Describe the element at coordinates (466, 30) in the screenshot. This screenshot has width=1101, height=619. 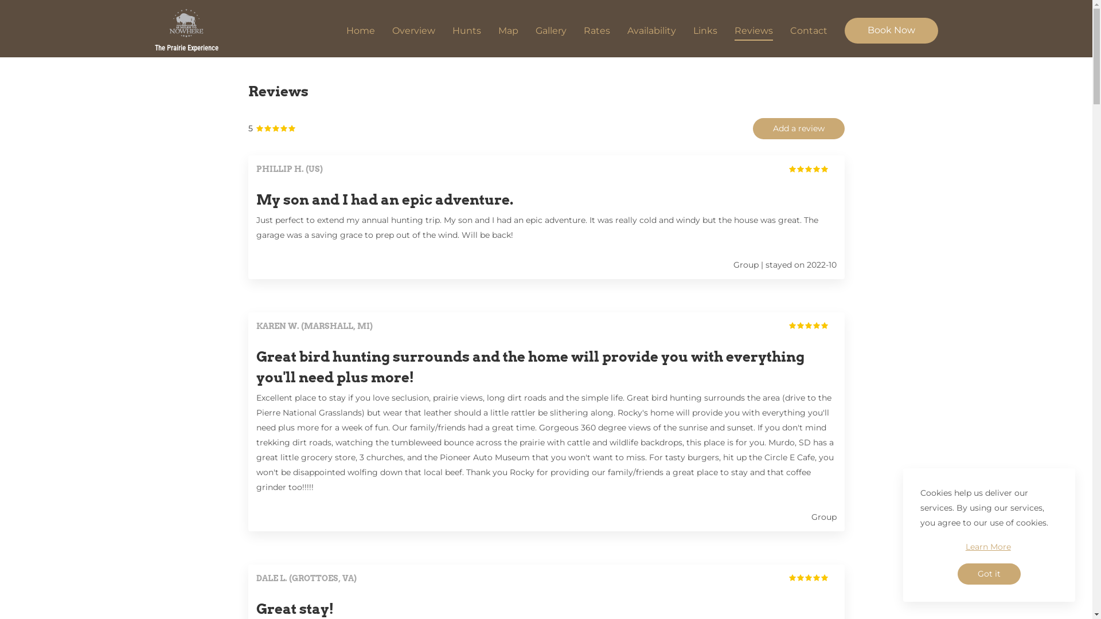
I see `Hunts` at that location.